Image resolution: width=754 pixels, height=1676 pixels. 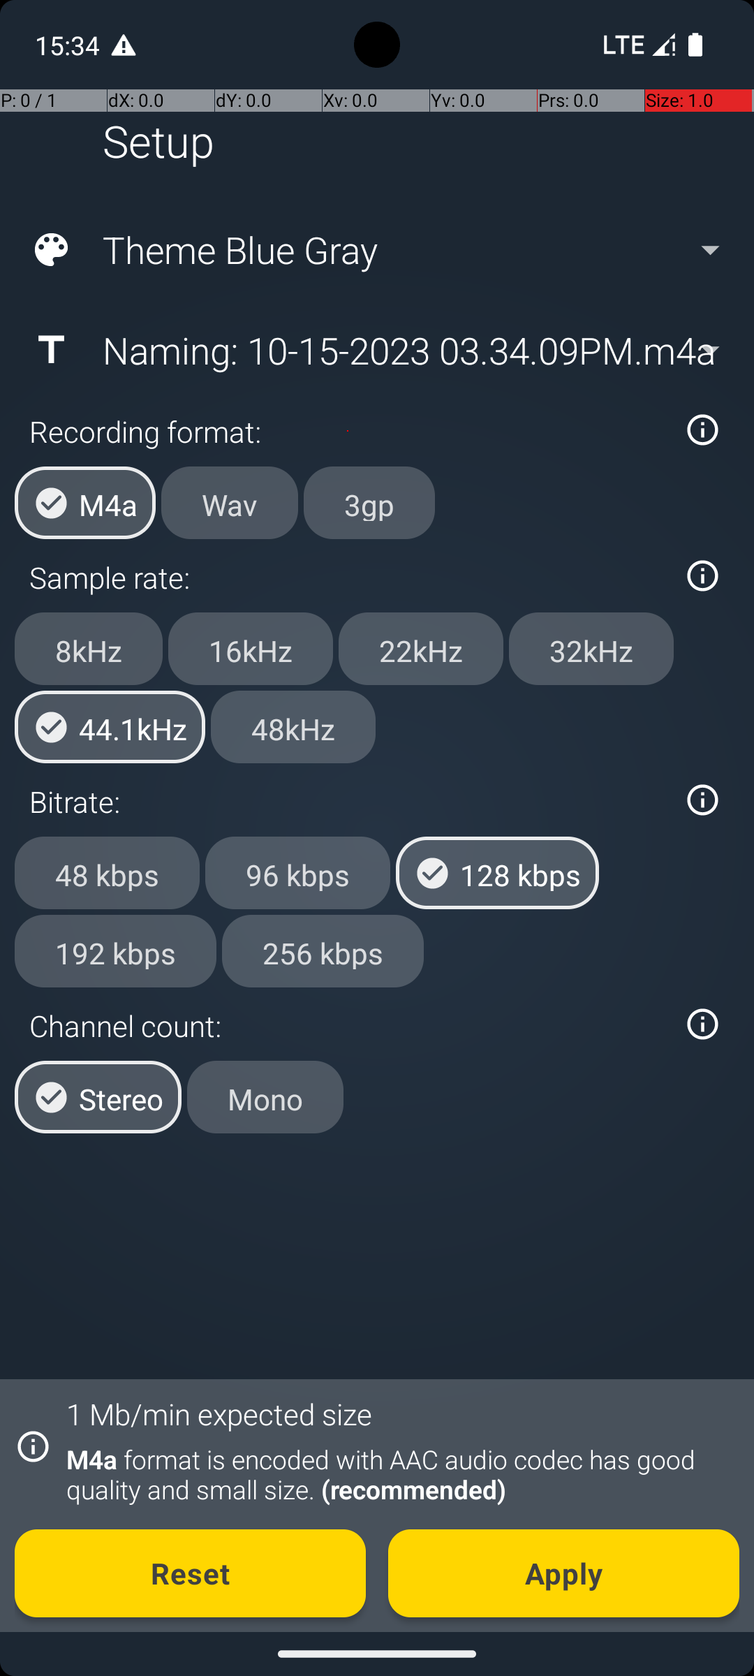 What do you see at coordinates (421, 649) in the screenshot?
I see `22kHz` at bounding box center [421, 649].